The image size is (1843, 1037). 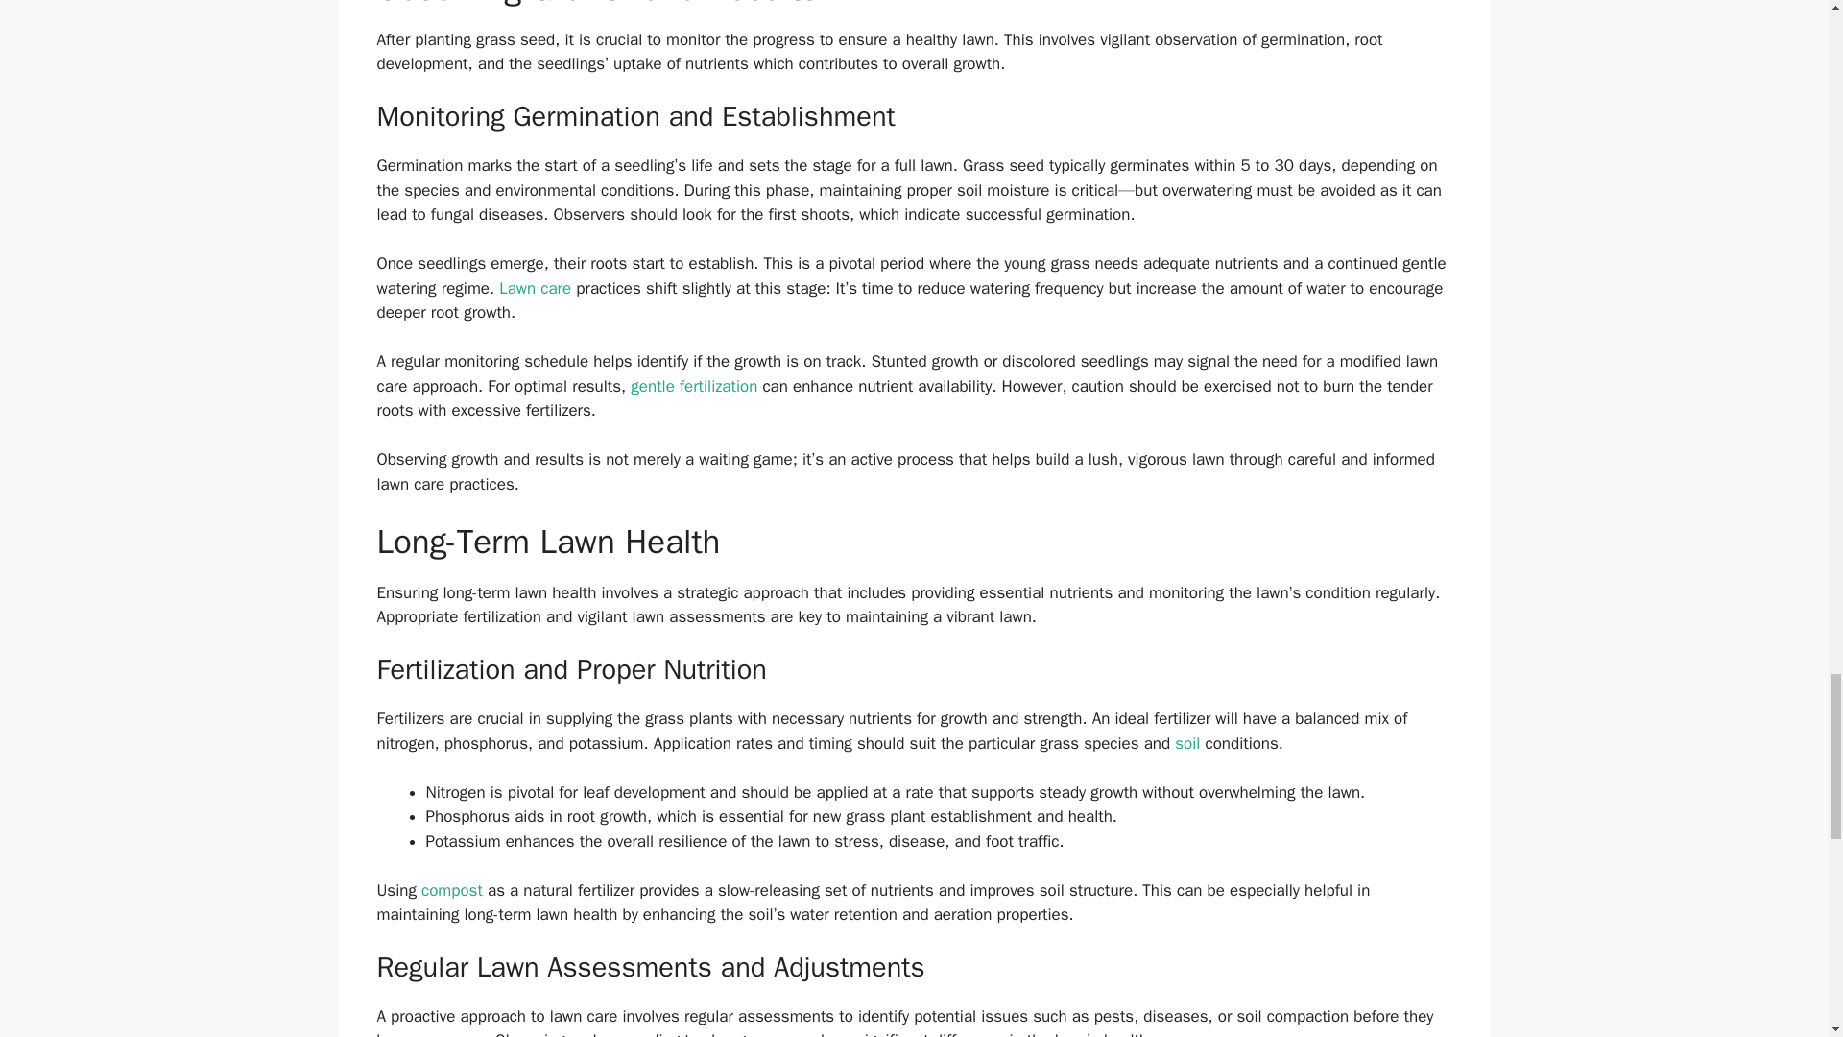 What do you see at coordinates (536, 288) in the screenshot?
I see `Lawn care` at bounding box center [536, 288].